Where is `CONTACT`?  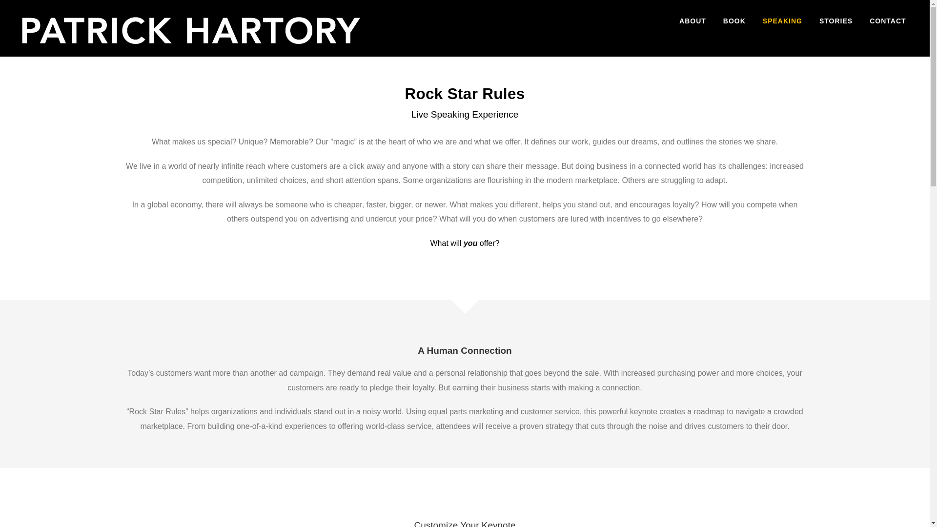
CONTACT is located at coordinates (887, 20).